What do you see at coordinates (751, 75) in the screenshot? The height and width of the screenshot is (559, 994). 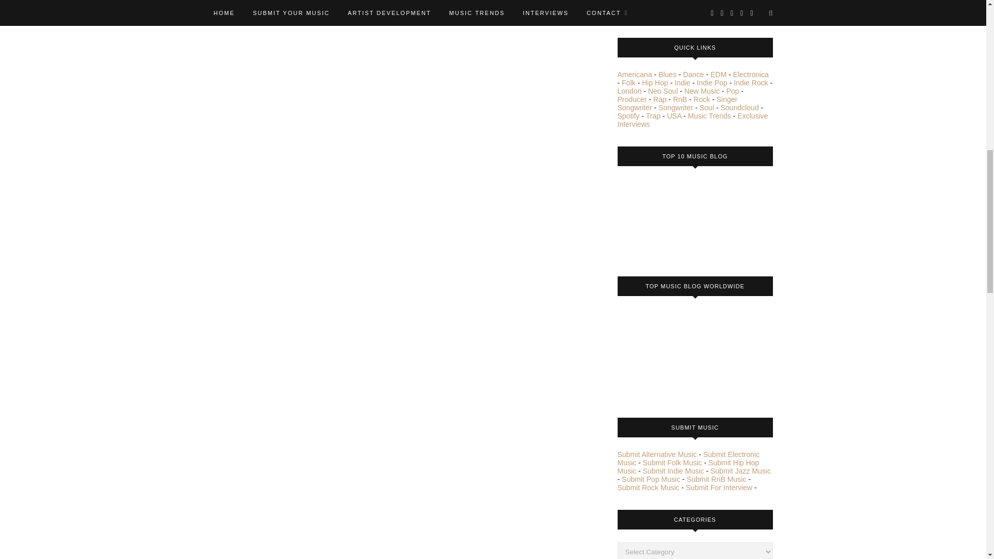 I see `Electronica` at bounding box center [751, 75].